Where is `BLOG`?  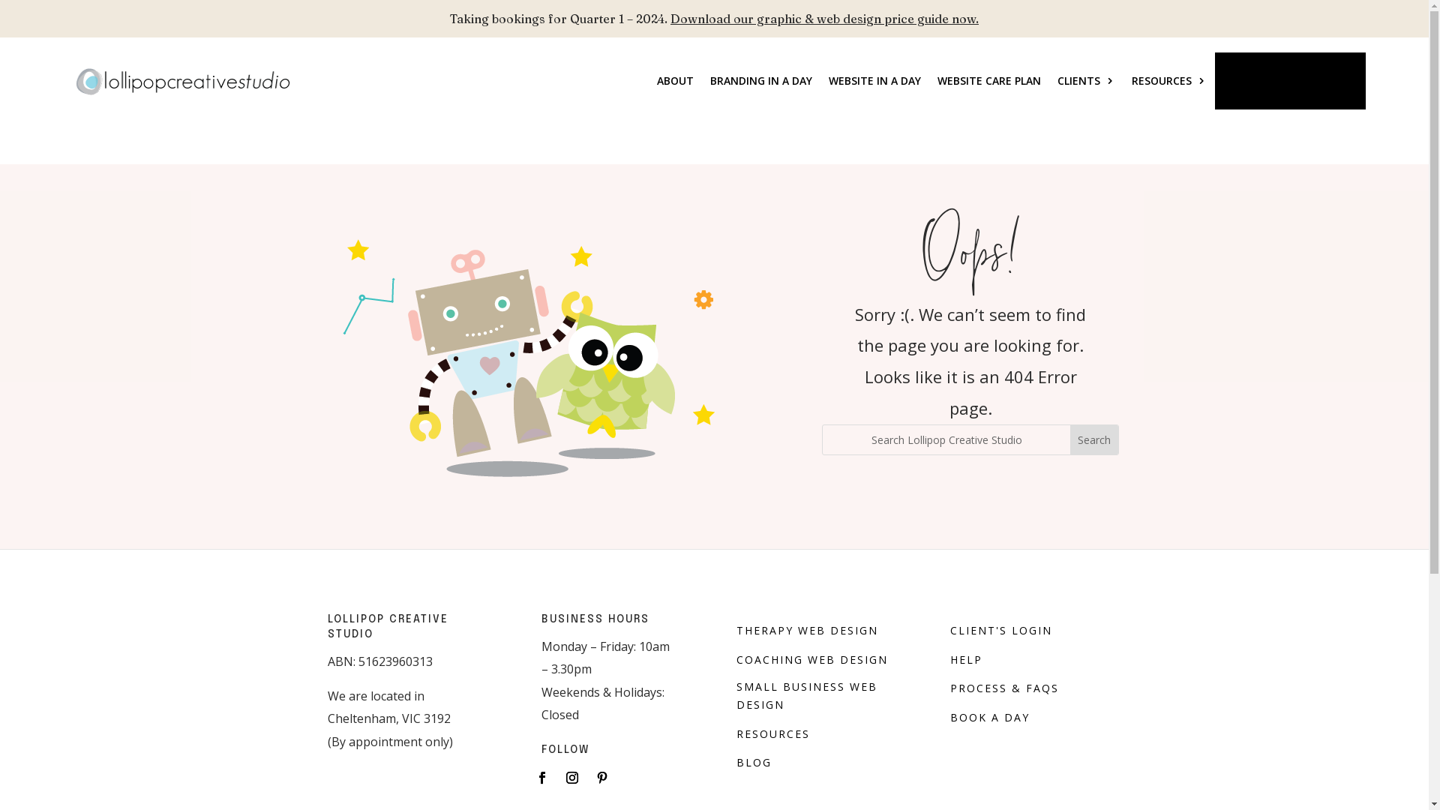 BLOG is located at coordinates (754, 763).